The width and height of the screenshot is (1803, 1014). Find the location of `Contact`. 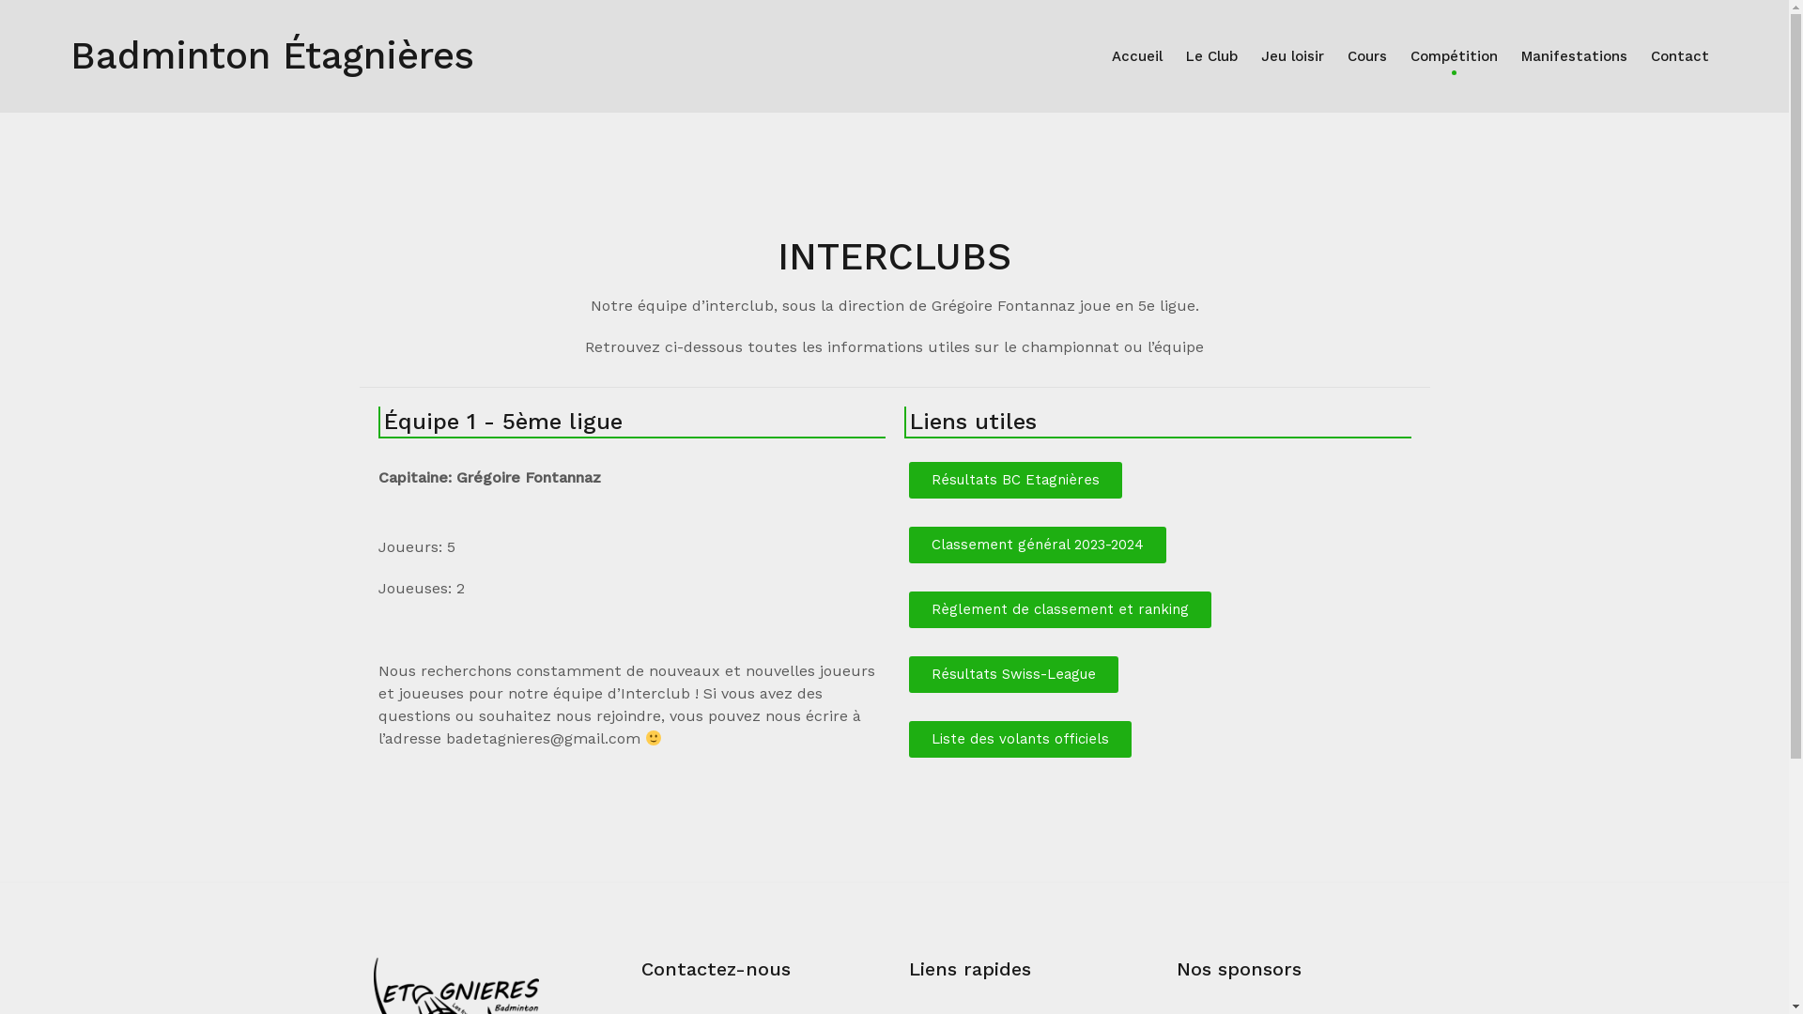

Contact is located at coordinates (1680, 56).